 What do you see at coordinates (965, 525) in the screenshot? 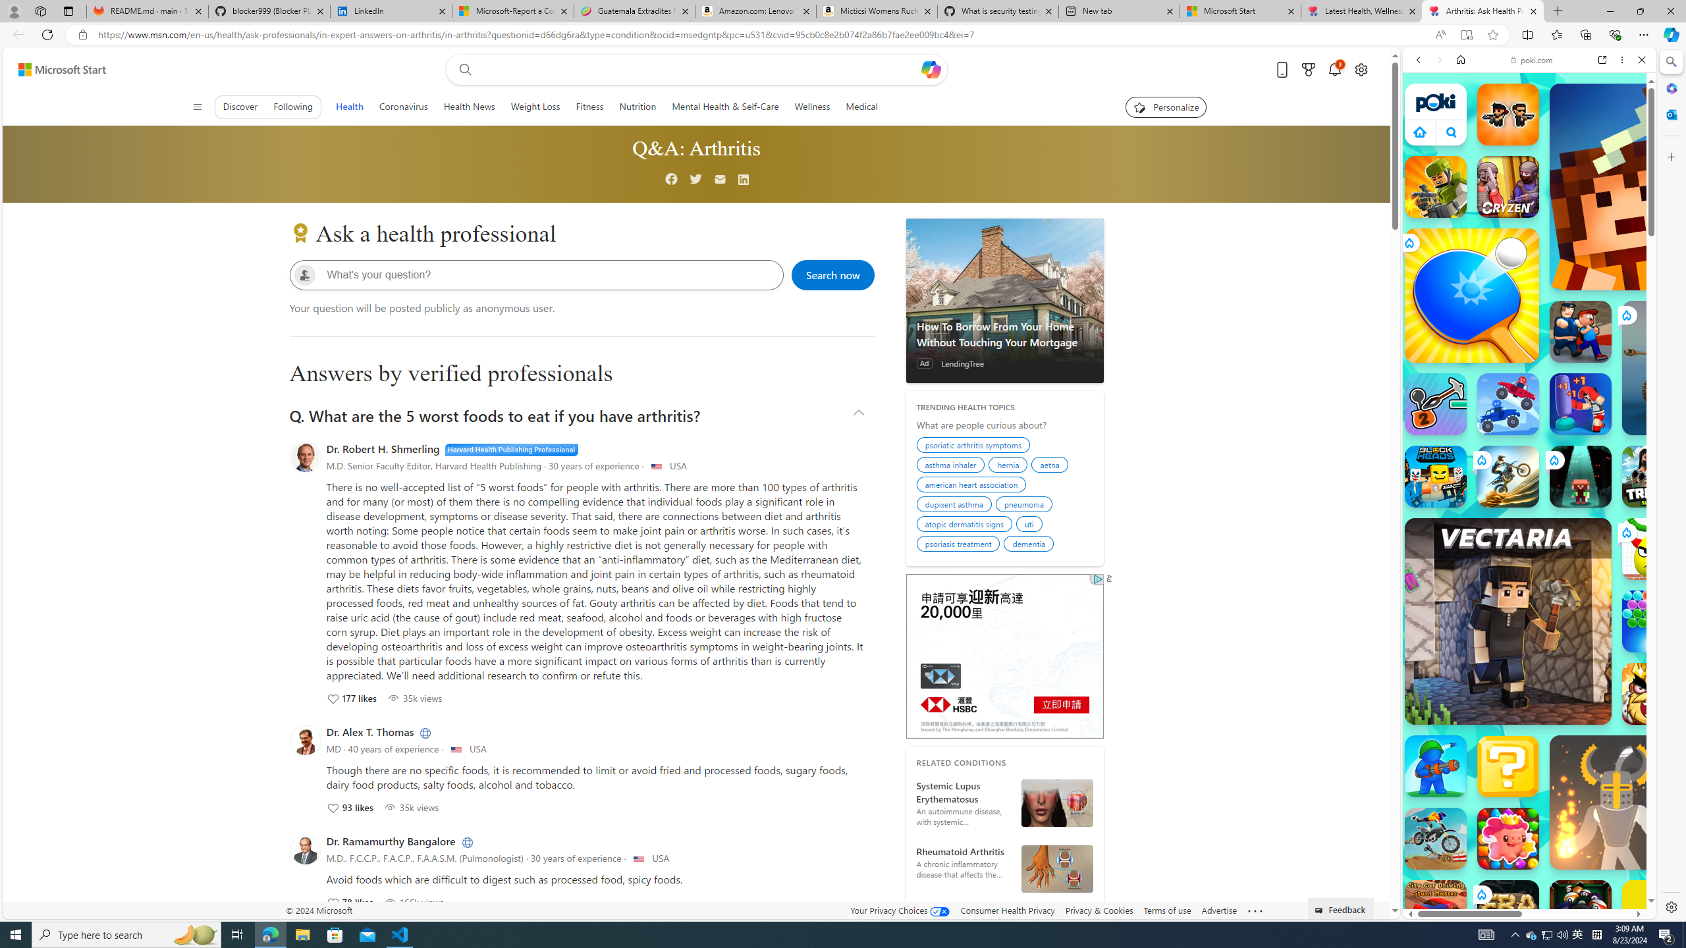
I see `atopic dermatitis signs` at bounding box center [965, 525].